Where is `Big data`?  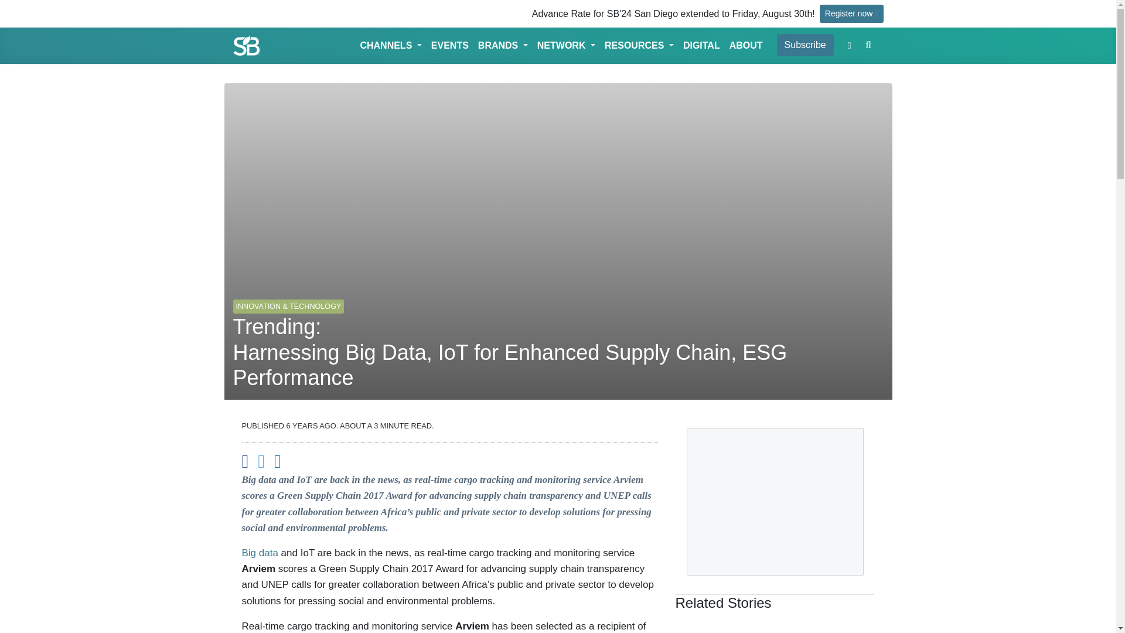
Big data is located at coordinates (260, 553).